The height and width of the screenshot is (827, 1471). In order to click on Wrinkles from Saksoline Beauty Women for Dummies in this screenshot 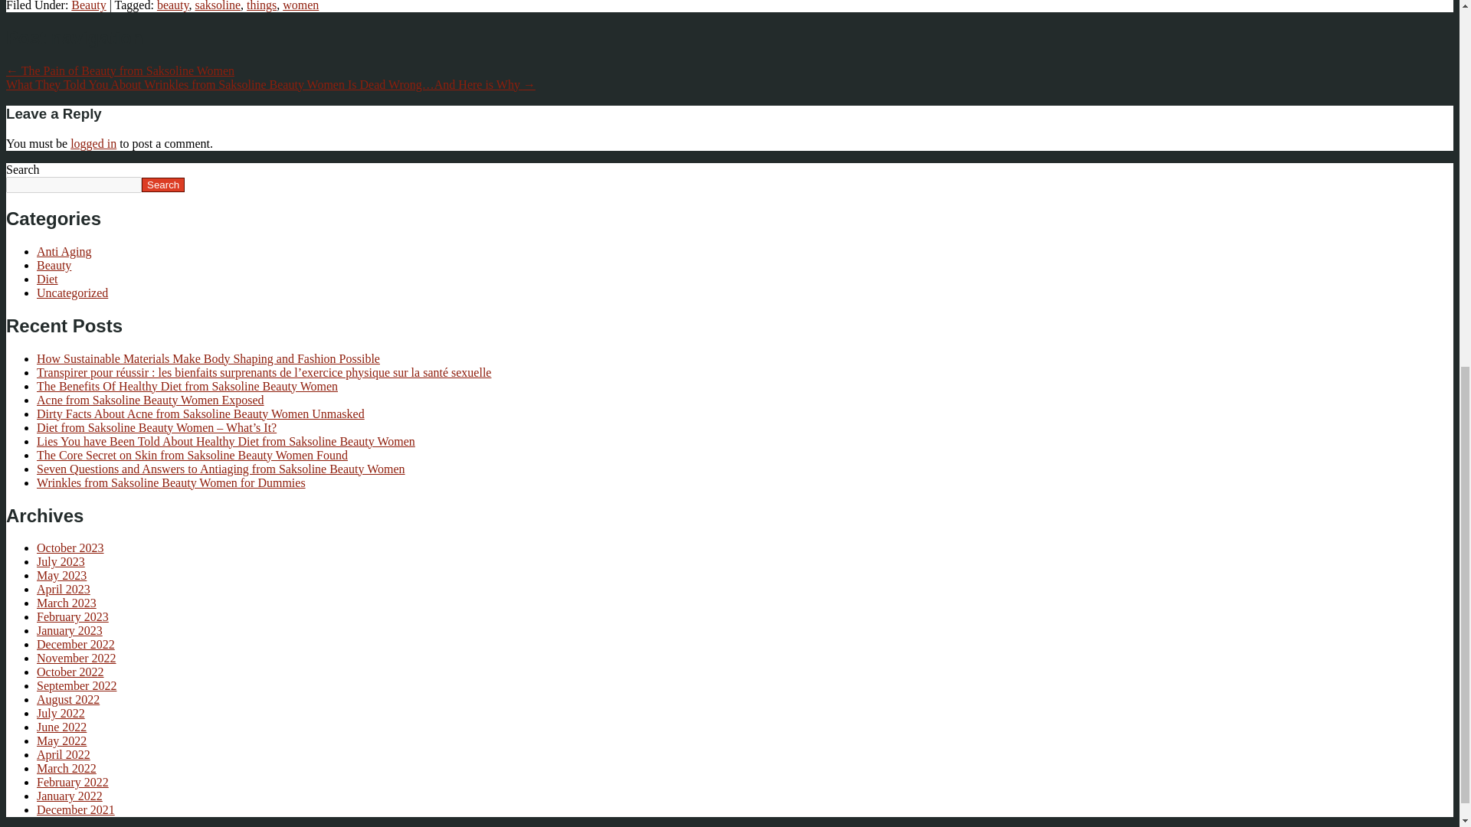, I will do `click(172, 482)`.